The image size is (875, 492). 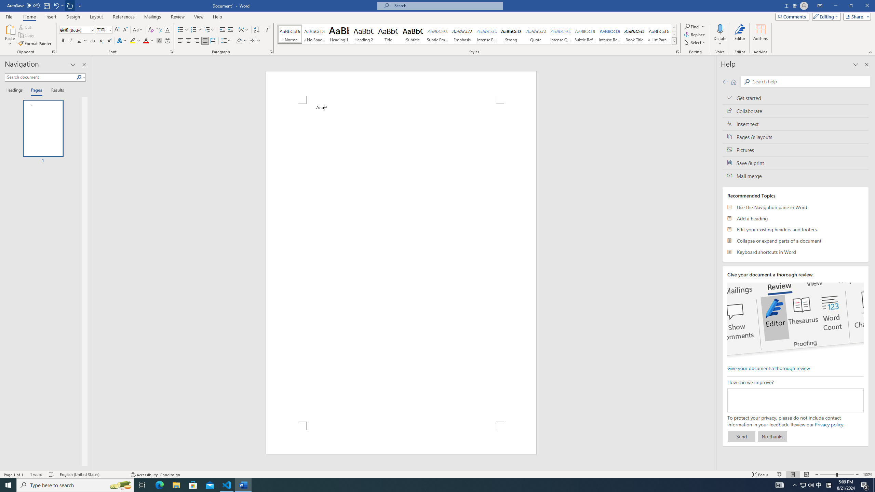 I want to click on Undo Style, so click(x=58, y=5).